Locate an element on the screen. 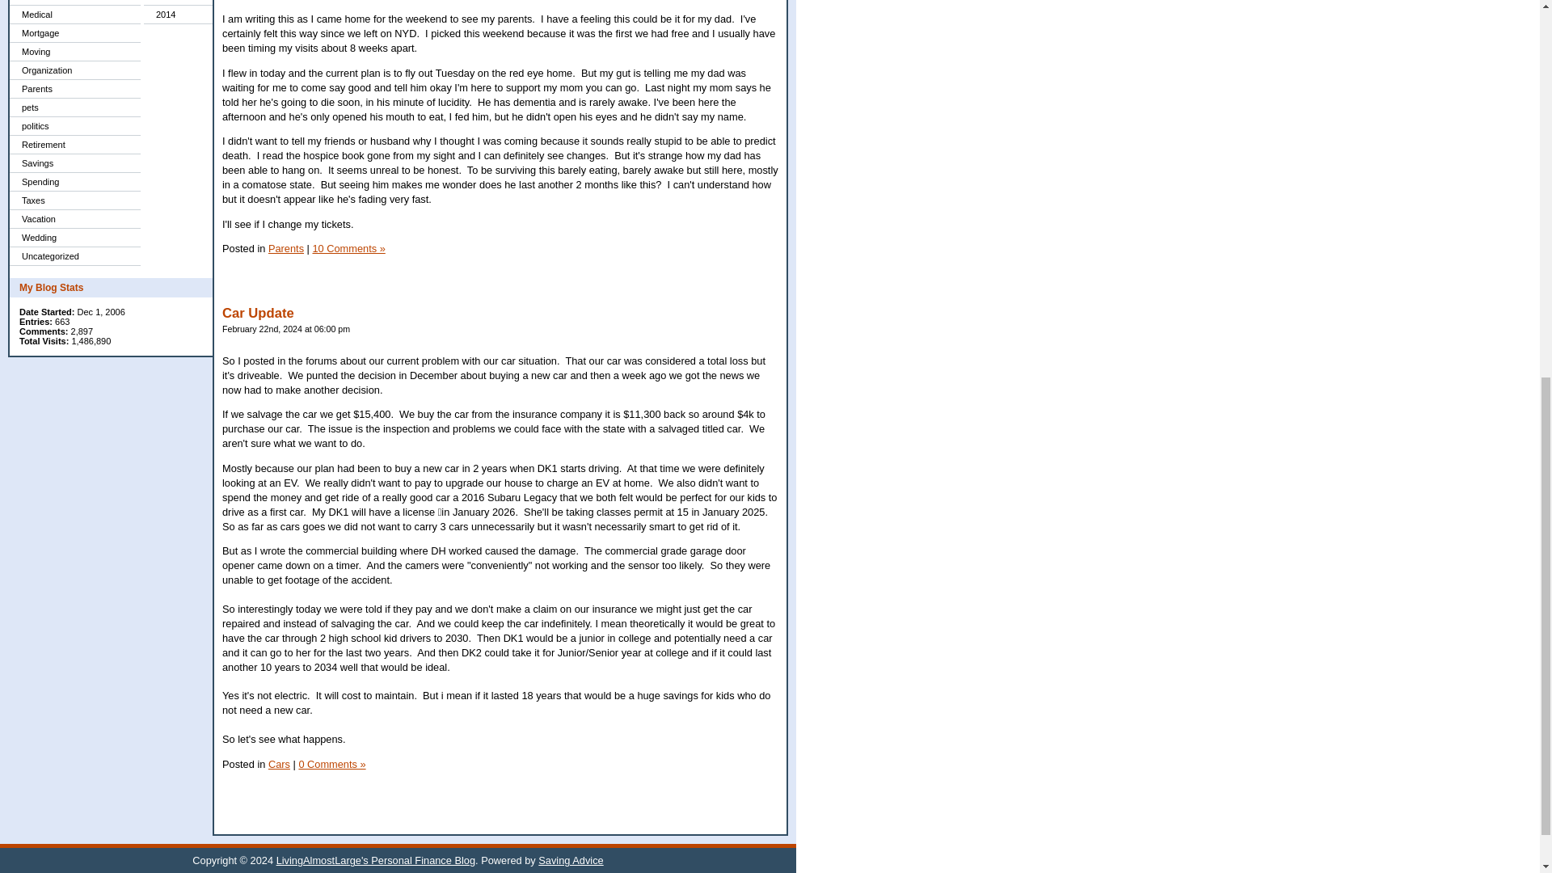 Image resolution: width=1552 pixels, height=873 pixels. Vacation is located at coordinates (74, 219).